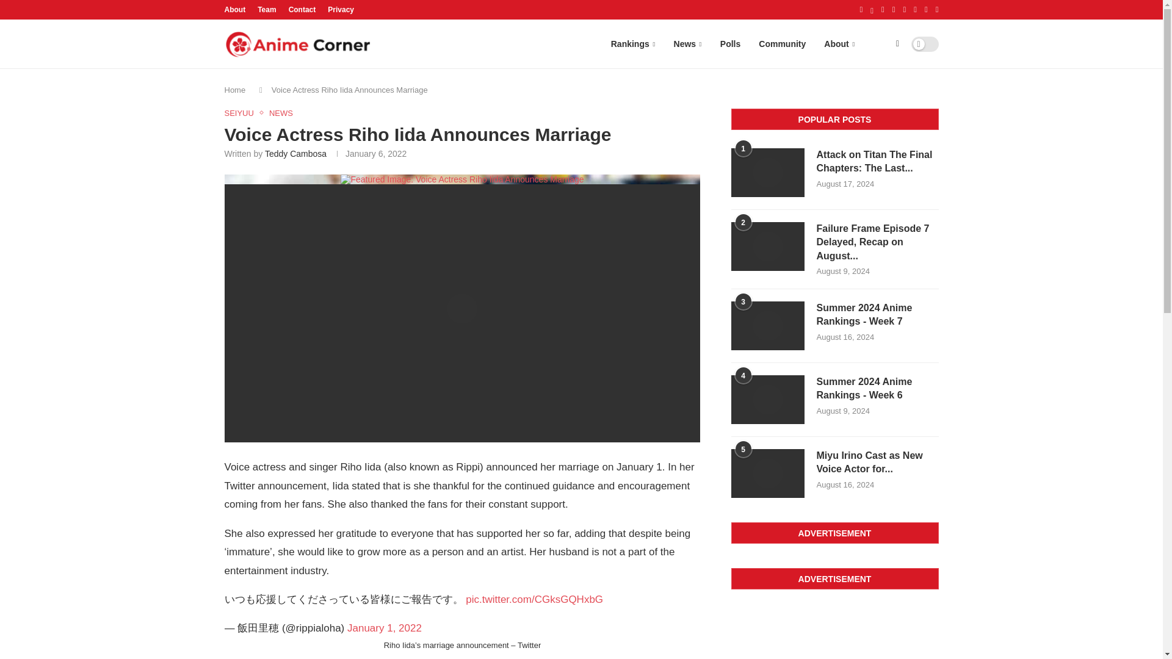  What do you see at coordinates (236, 10) in the screenshot?
I see `About` at bounding box center [236, 10].